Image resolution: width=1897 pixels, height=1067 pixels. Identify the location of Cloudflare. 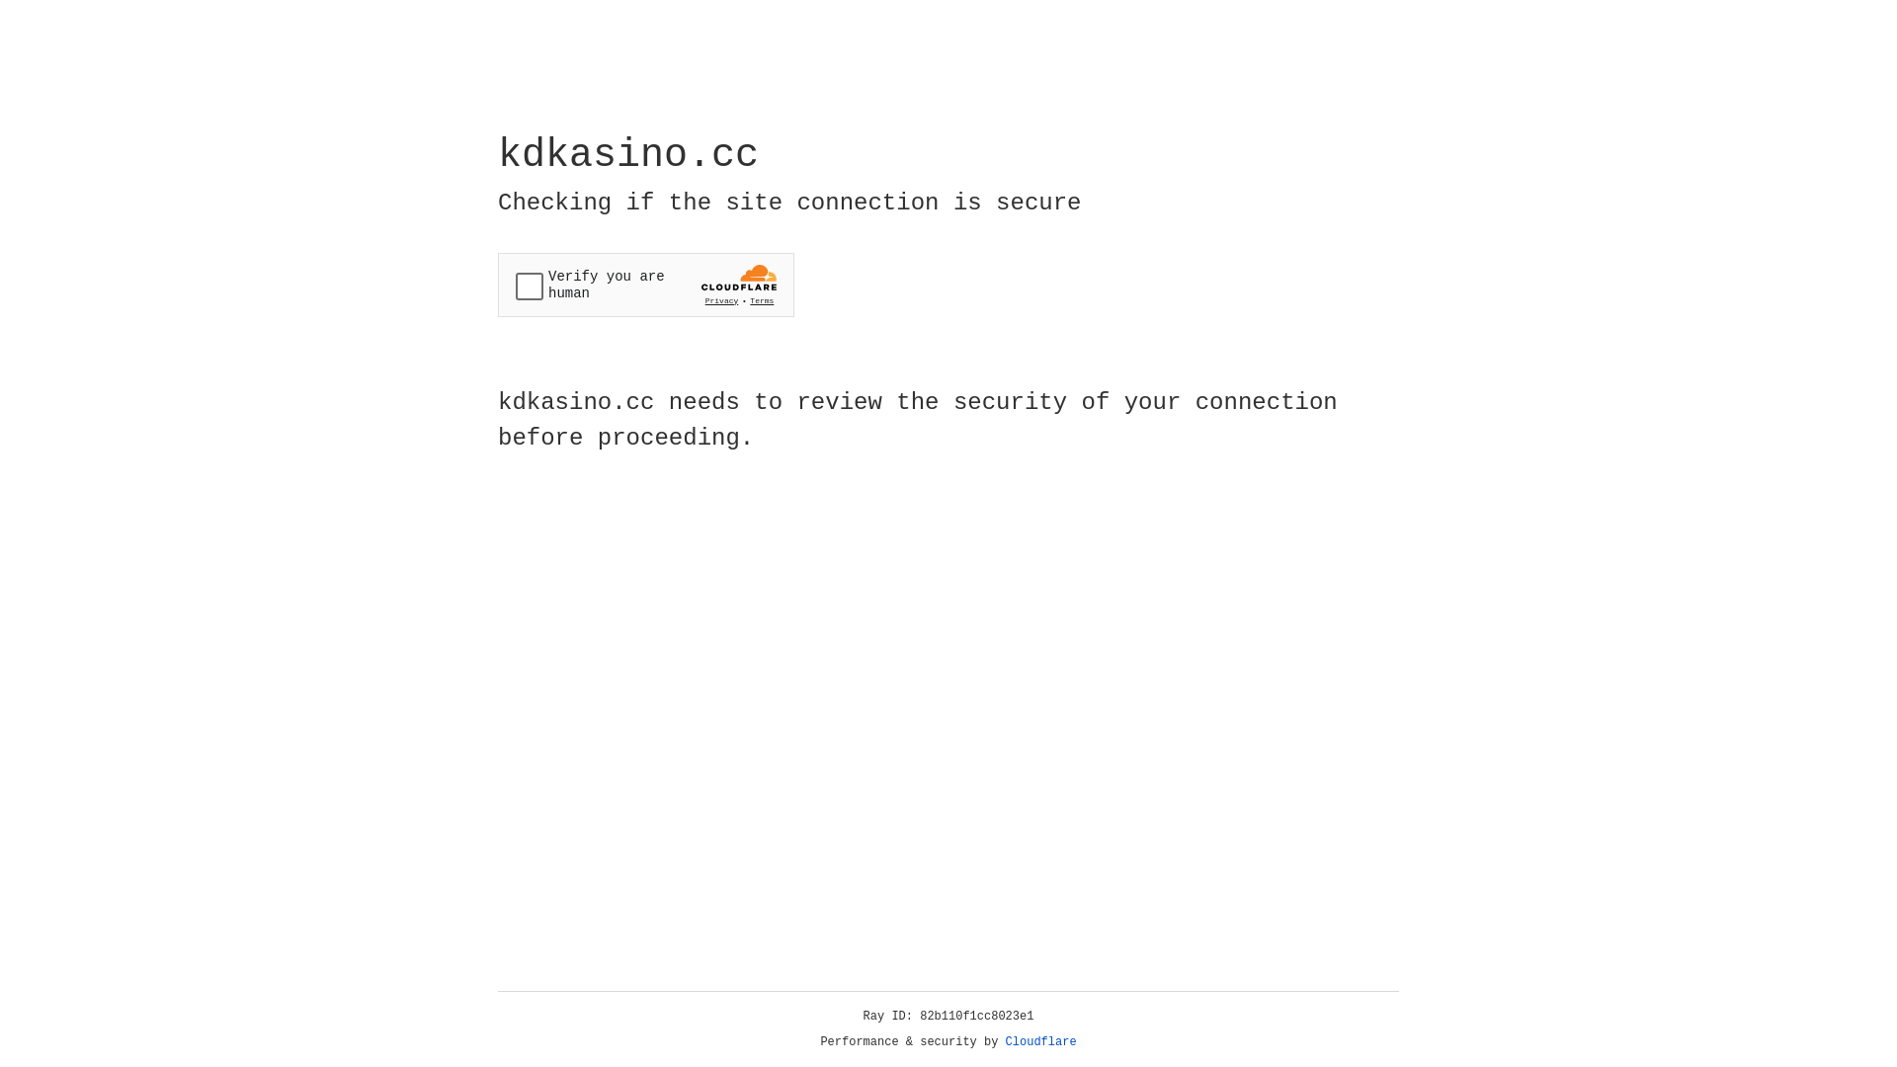
(1041, 1042).